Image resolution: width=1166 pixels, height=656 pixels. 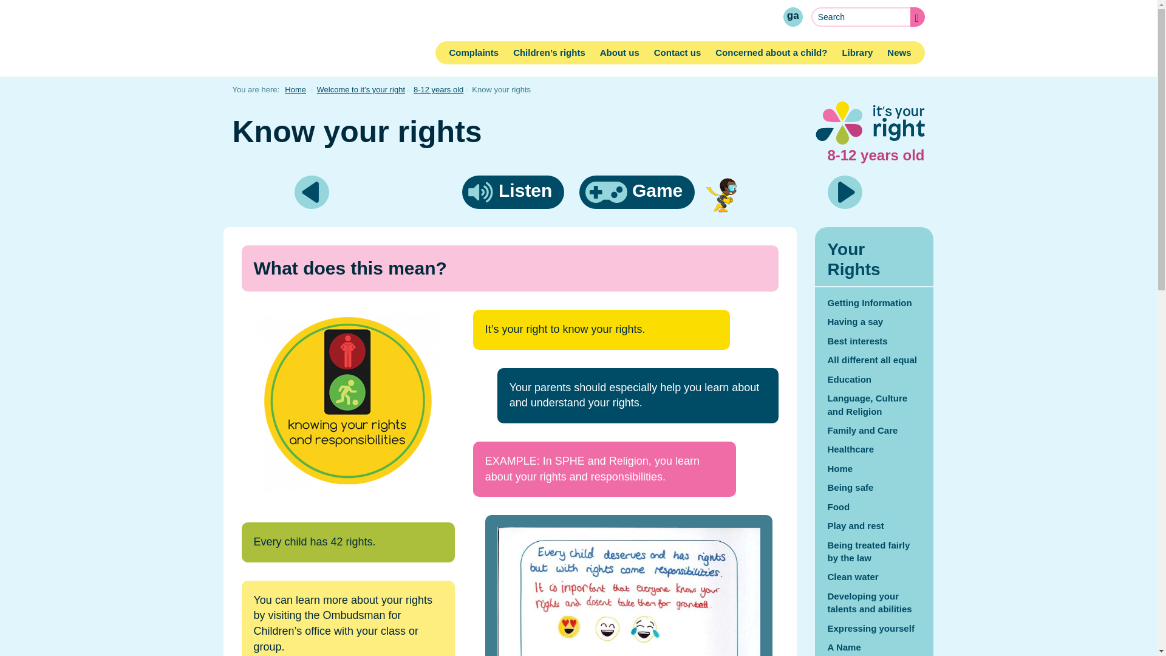 I want to click on Listen, so click(x=513, y=192).